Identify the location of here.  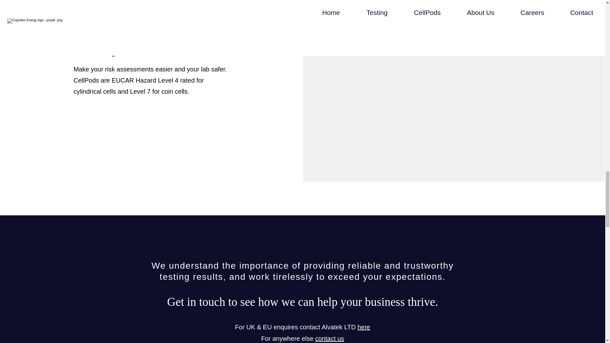
(364, 327).